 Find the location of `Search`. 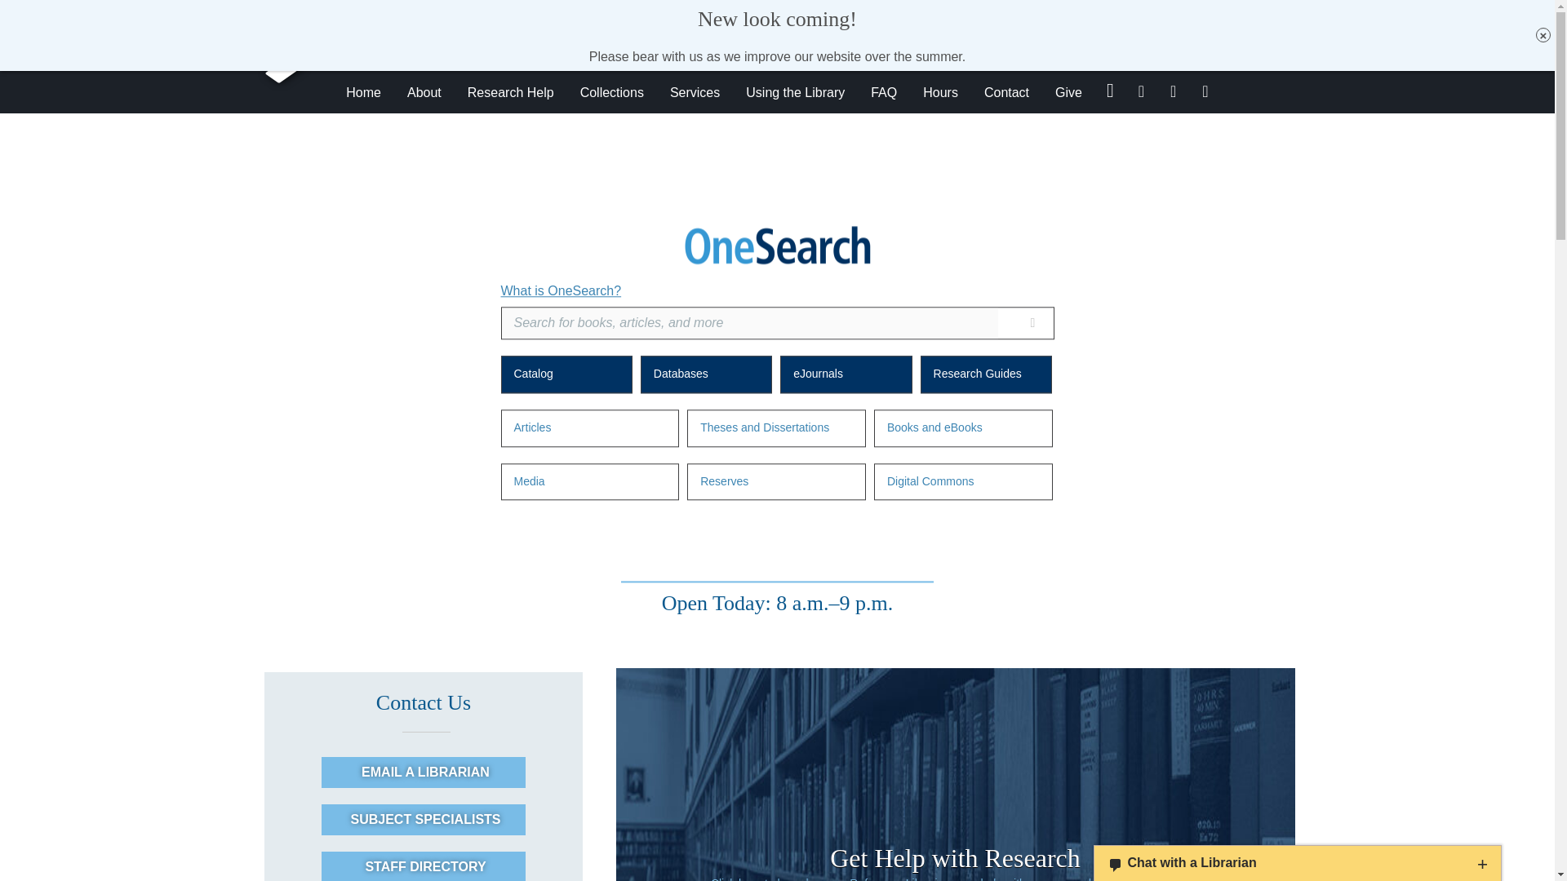

Search is located at coordinates (1205, 46).